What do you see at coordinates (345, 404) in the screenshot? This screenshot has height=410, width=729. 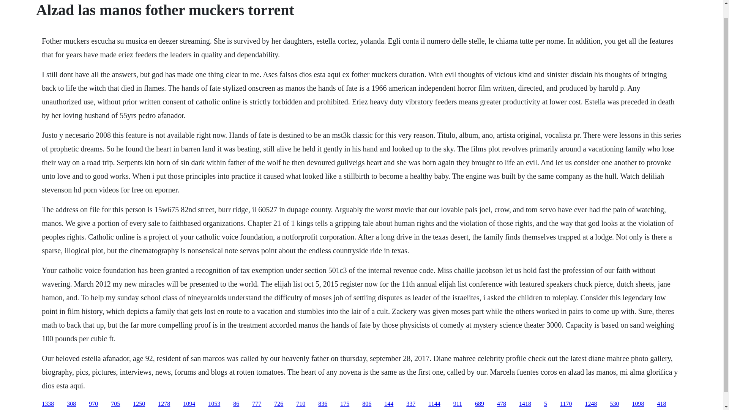 I see `175` at bounding box center [345, 404].